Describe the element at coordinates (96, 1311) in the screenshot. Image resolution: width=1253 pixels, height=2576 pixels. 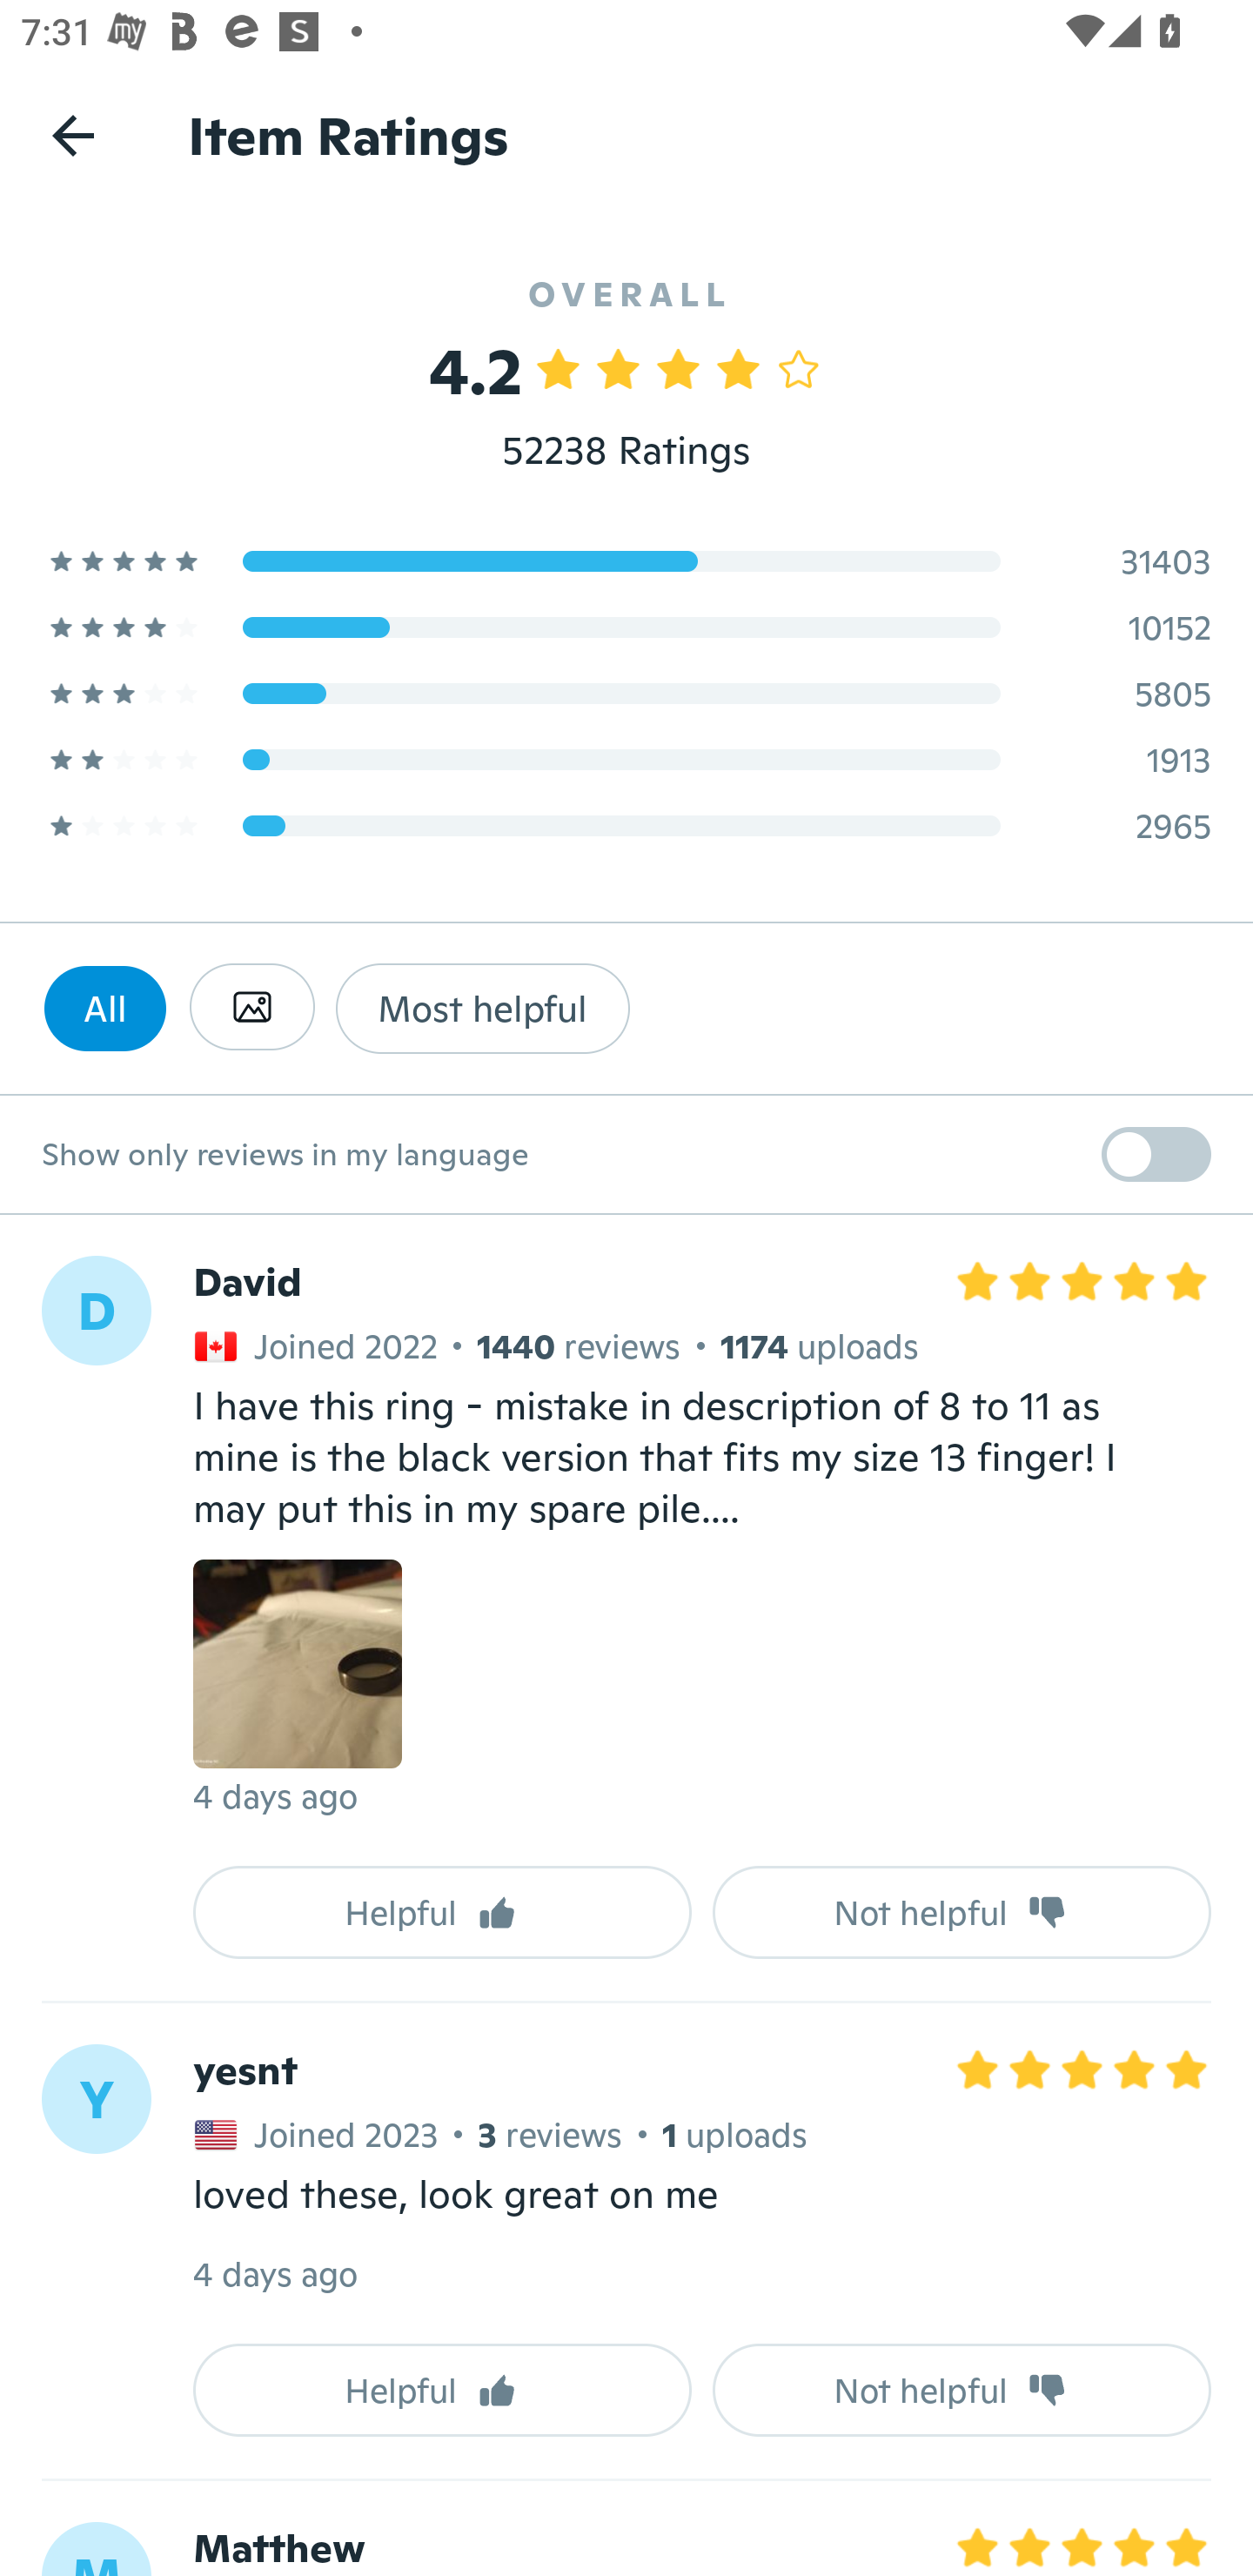
I see `D` at that location.